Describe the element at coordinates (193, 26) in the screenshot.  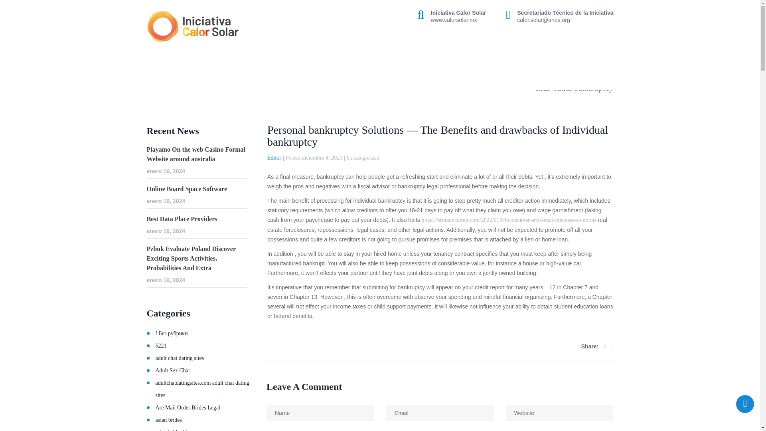
I see `Calor Solar` at that location.